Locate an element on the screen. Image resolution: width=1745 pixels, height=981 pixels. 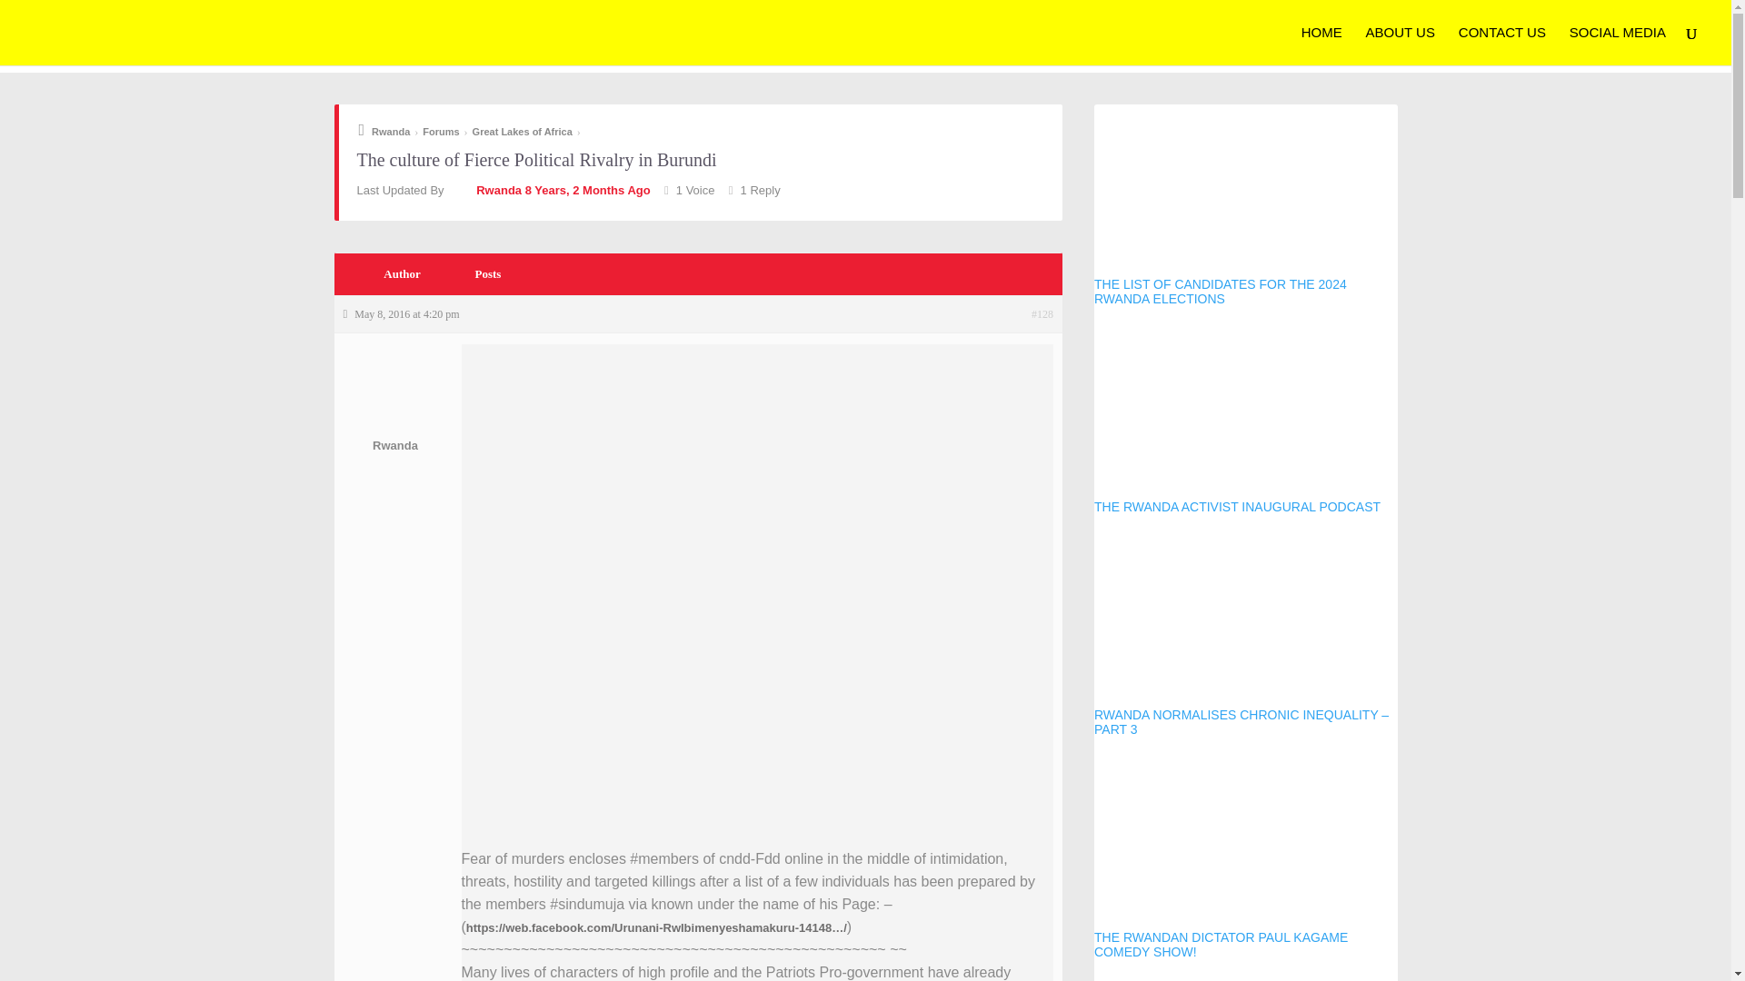
Great Lakes of Africa is located at coordinates (522, 132).